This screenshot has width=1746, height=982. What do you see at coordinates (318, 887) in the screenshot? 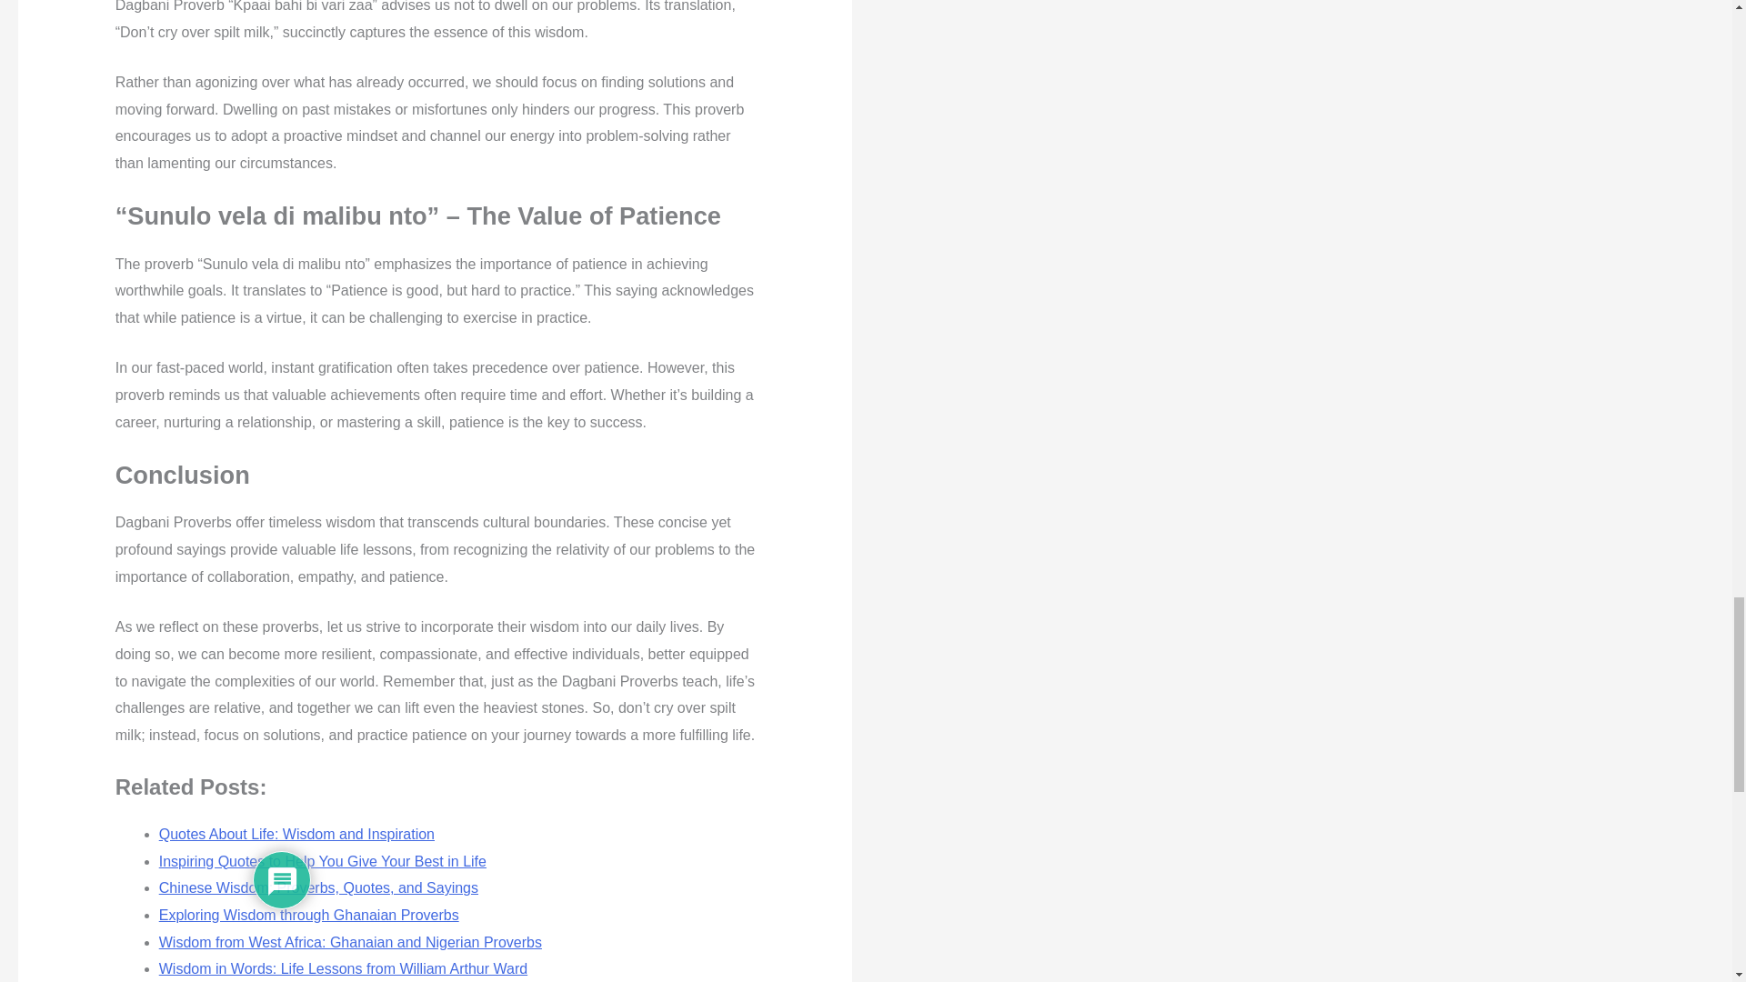
I see `Chinese Wisdom: Proverbs, Quotes, and Sayings` at bounding box center [318, 887].